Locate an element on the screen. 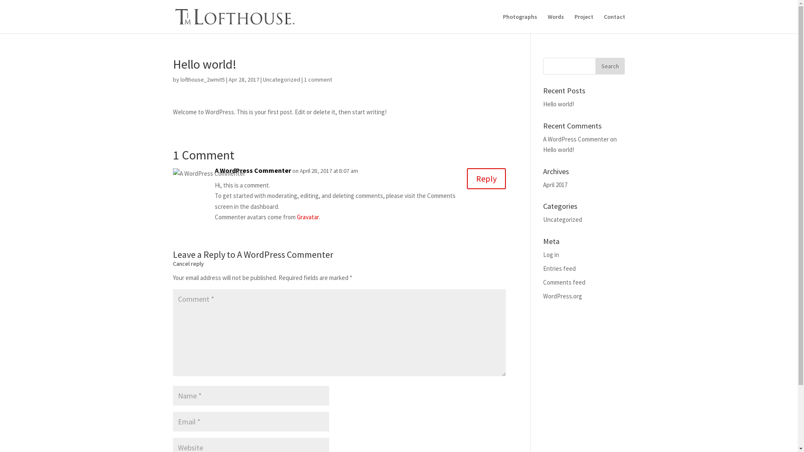 This screenshot has height=452, width=804. Gravatar is located at coordinates (307, 217).